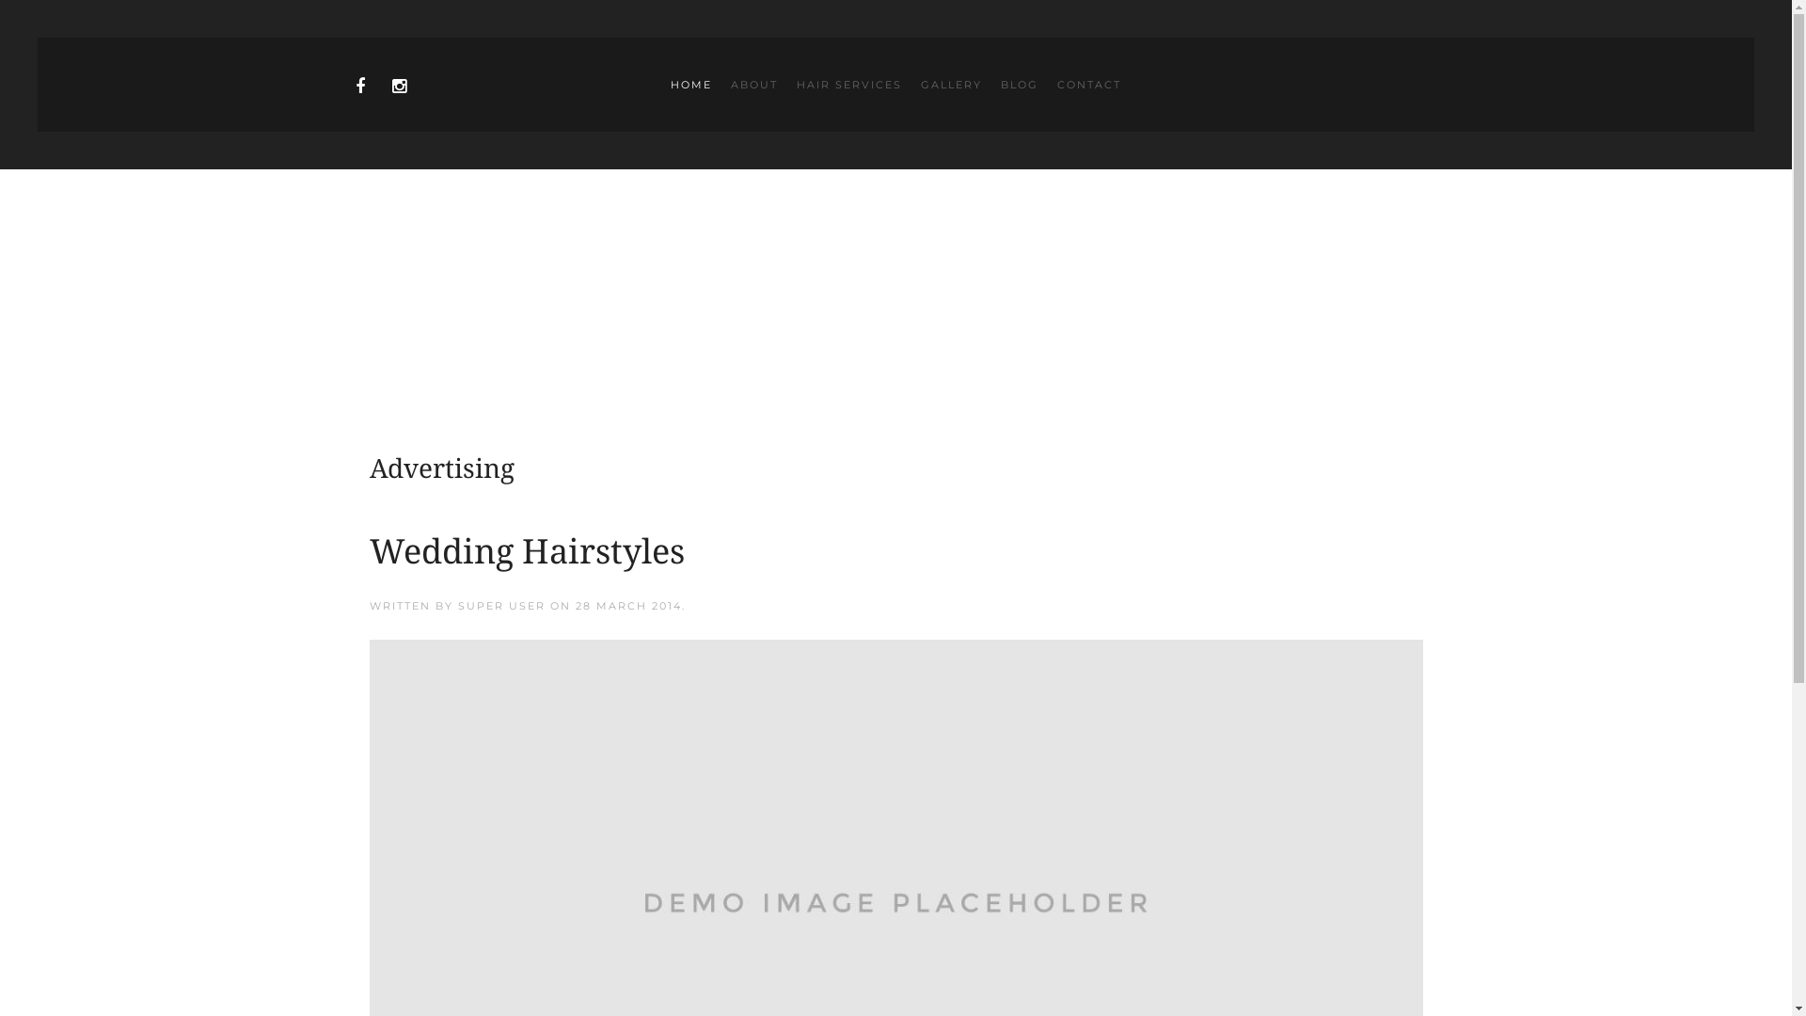  Describe the element at coordinates (1020, 85) in the screenshot. I see `BLOG` at that location.